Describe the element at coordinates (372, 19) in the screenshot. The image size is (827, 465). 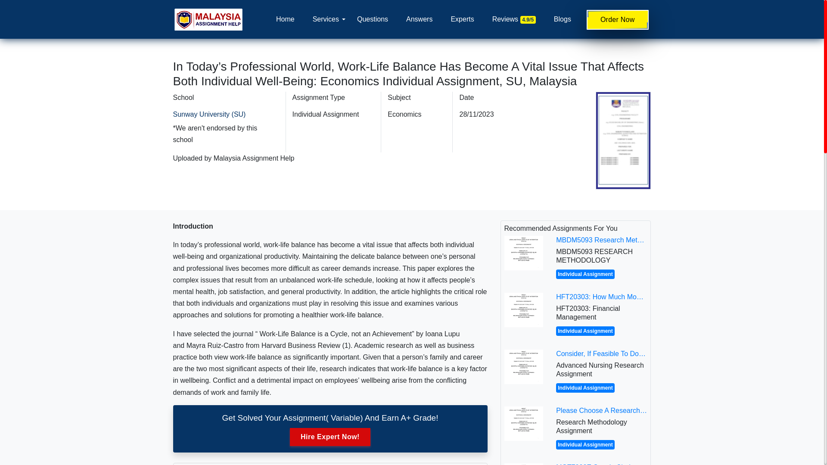
I see `Questions` at that location.